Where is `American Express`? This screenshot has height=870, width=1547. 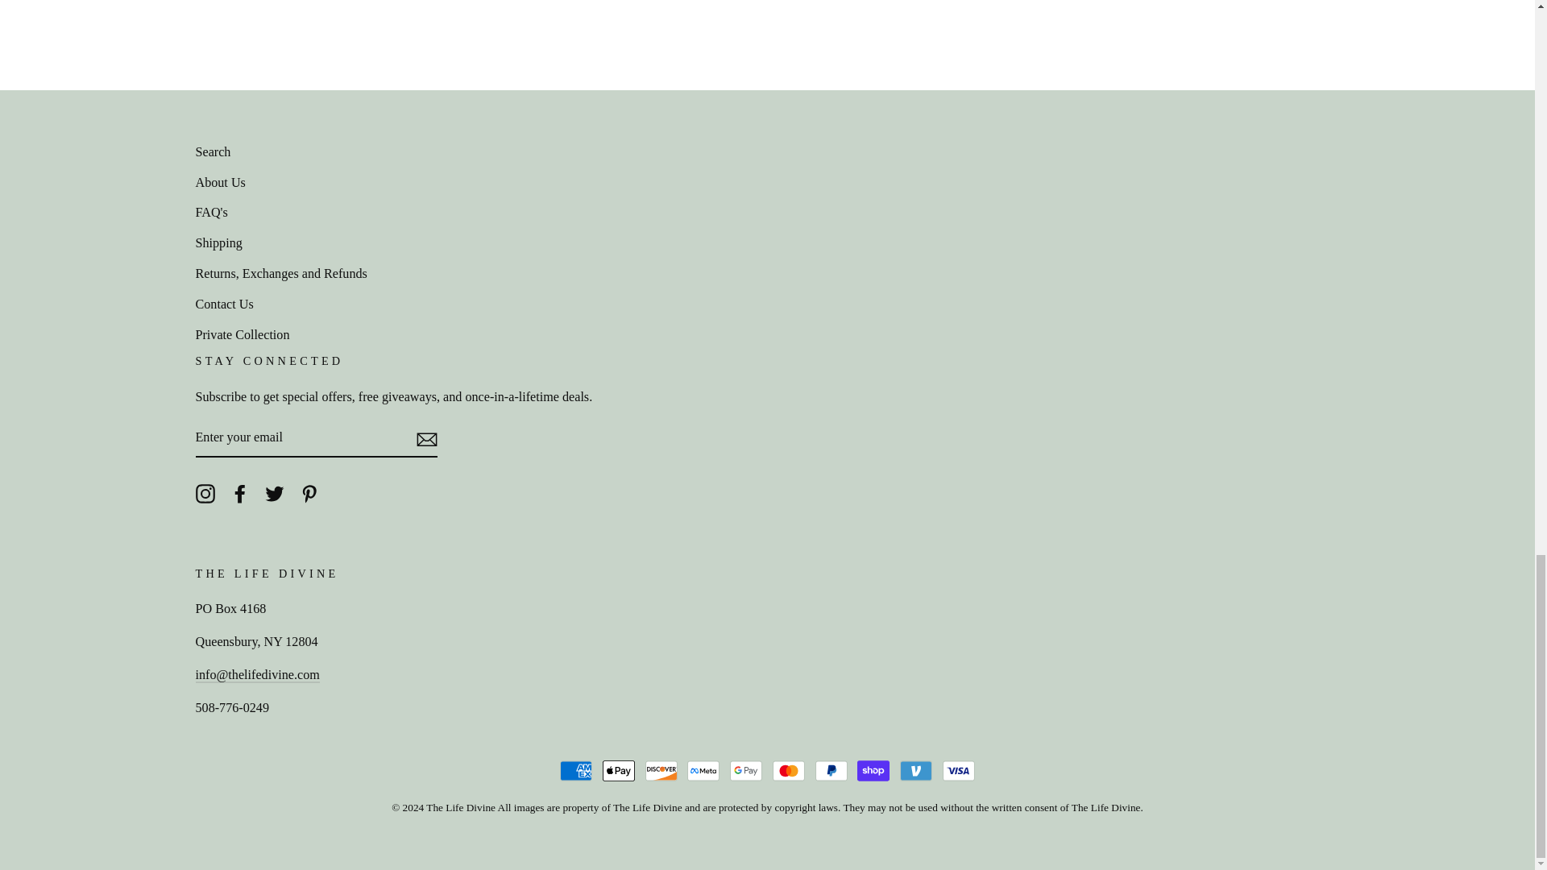
American Express is located at coordinates (576, 771).